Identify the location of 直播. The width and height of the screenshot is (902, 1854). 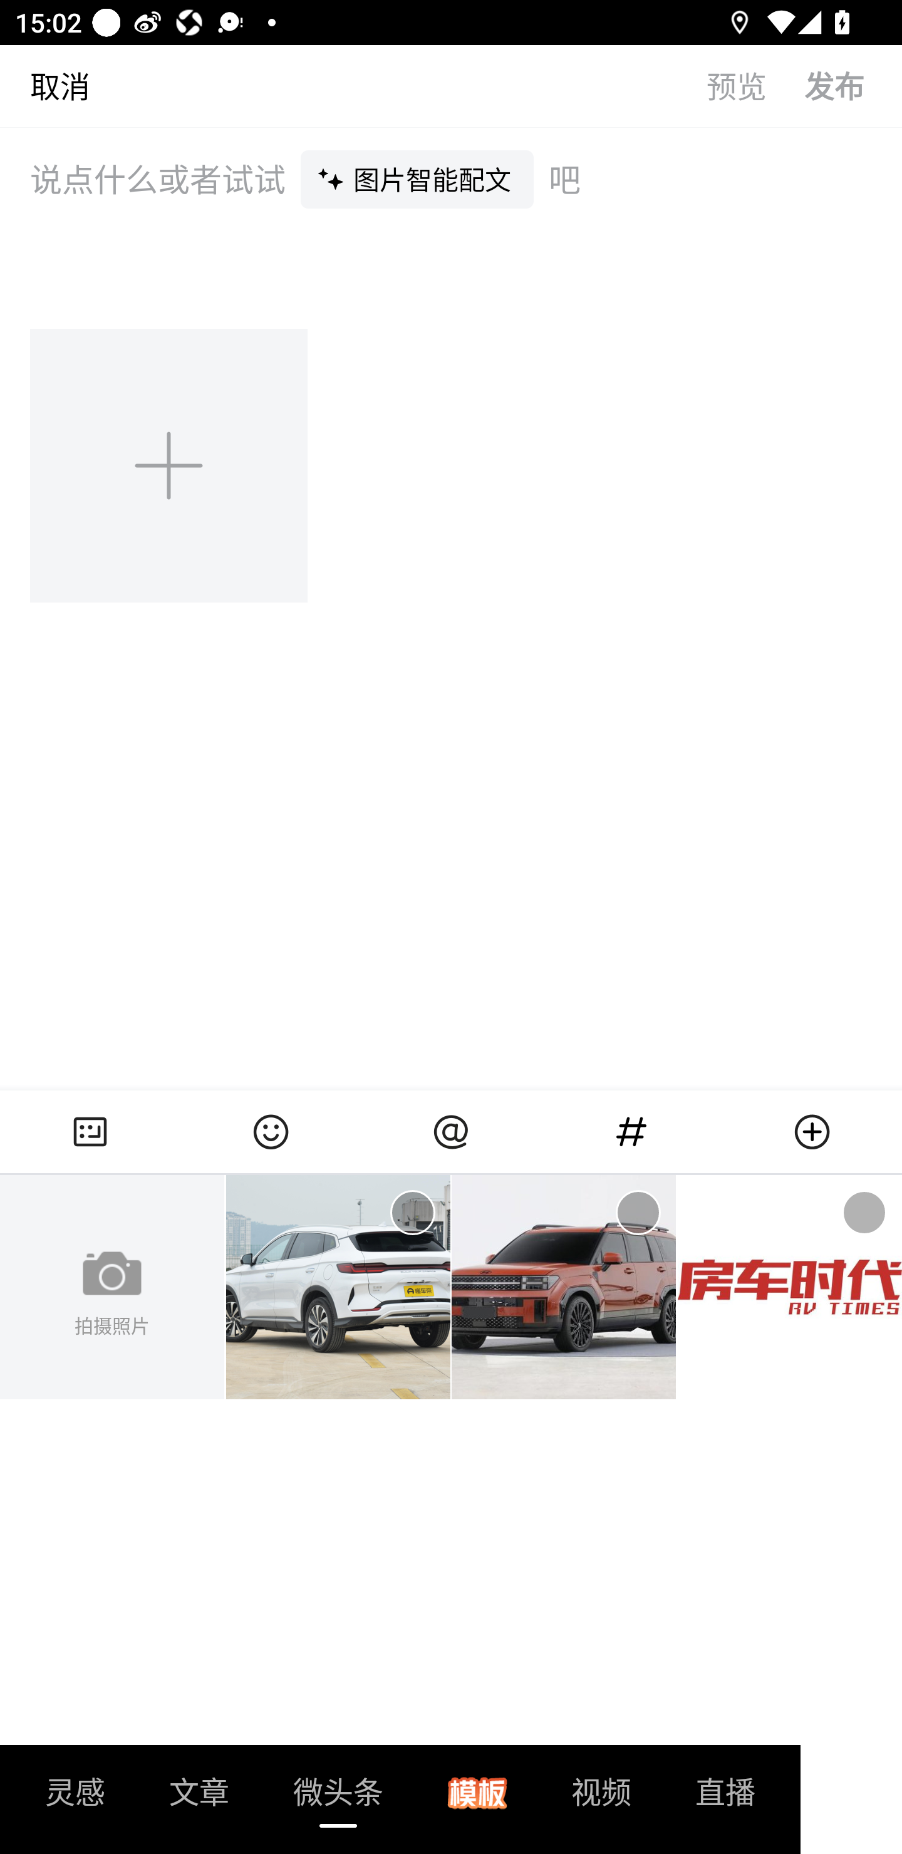
(725, 1799).